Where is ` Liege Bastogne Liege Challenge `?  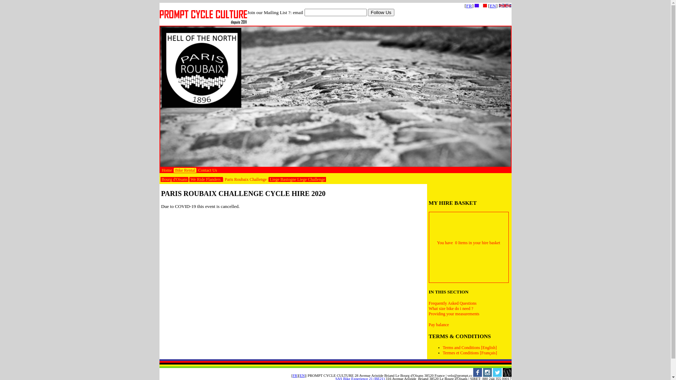  Liege Bastogne Liege Challenge  is located at coordinates (297, 179).